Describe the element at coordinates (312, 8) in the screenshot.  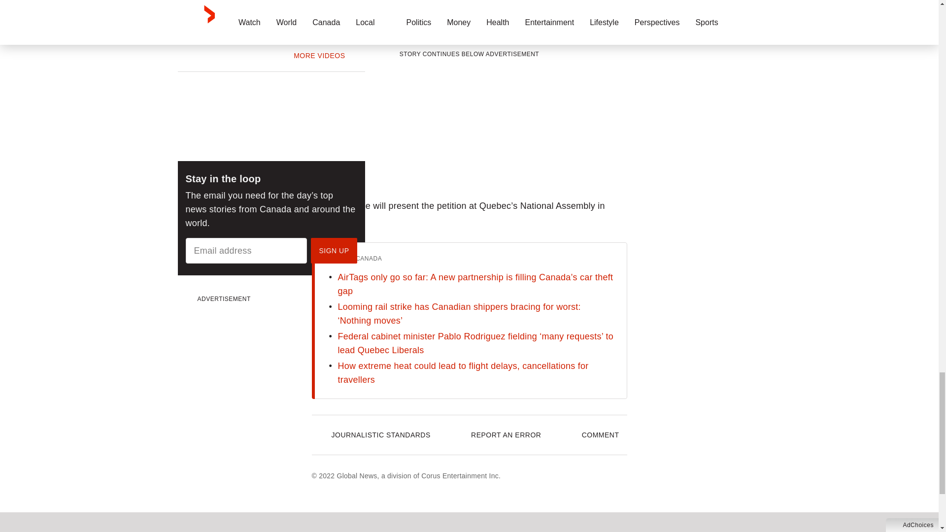
I see `New programs using tracking devices to fight auto theft` at that location.